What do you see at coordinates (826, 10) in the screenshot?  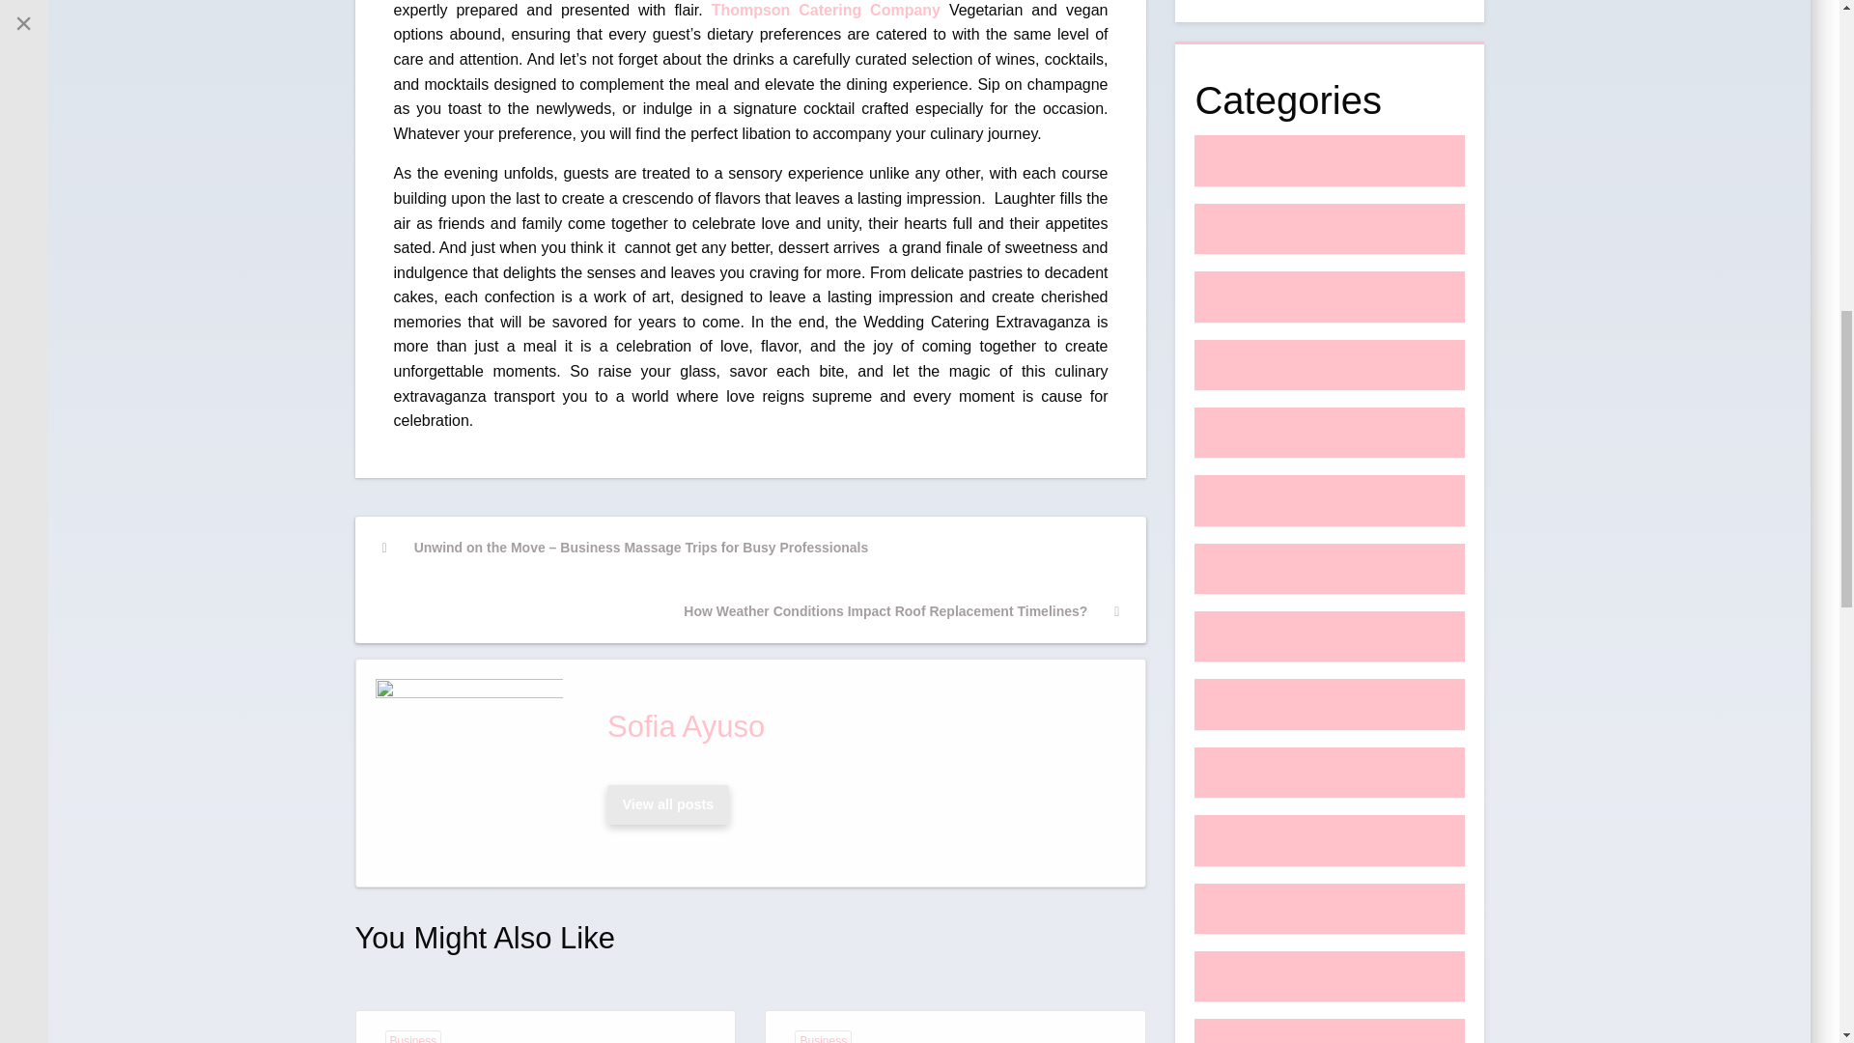 I see `Thompson Catering Company` at bounding box center [826, 10].